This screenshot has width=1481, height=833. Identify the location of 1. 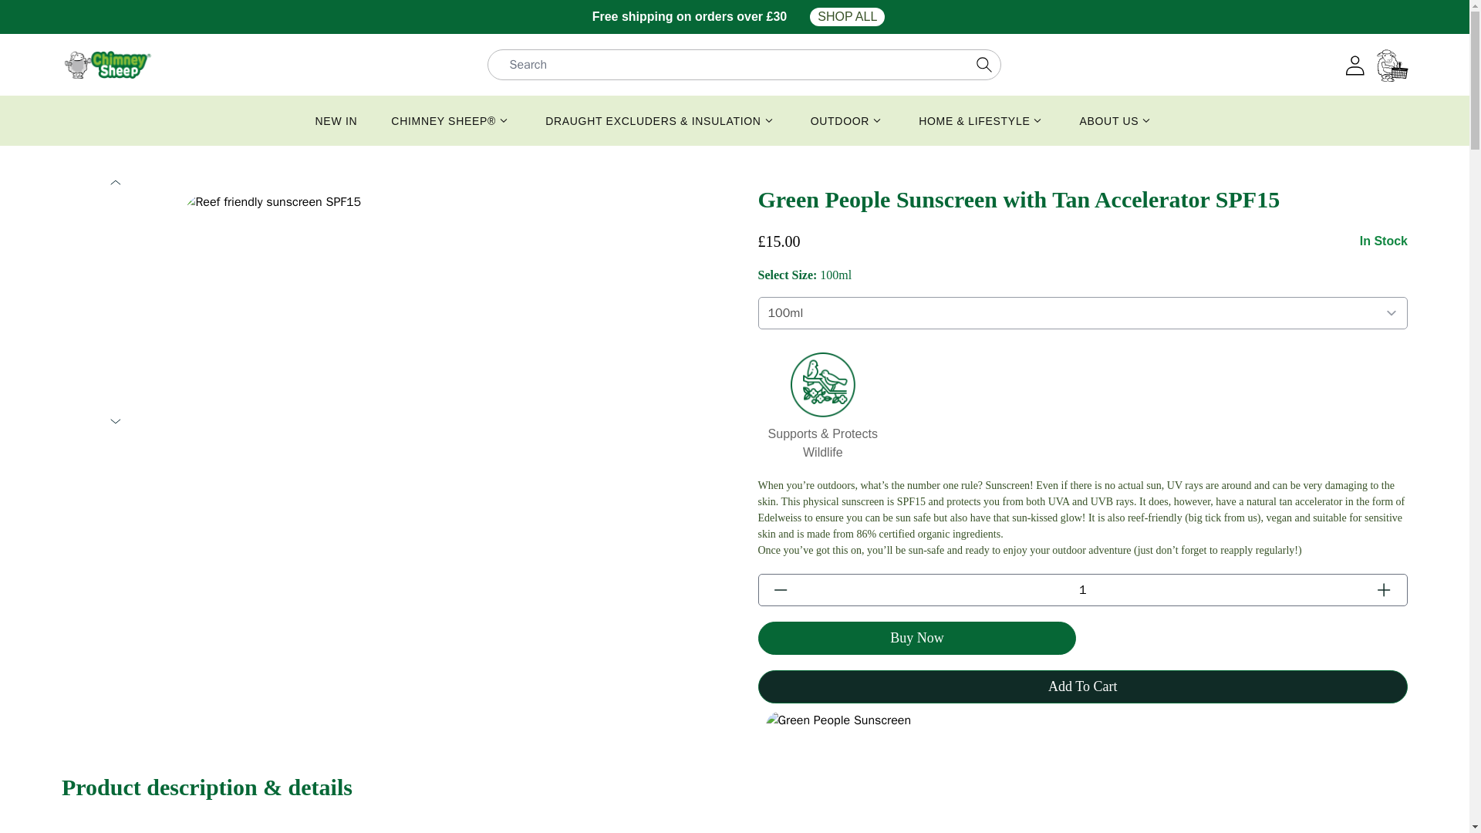
(1082, 590).